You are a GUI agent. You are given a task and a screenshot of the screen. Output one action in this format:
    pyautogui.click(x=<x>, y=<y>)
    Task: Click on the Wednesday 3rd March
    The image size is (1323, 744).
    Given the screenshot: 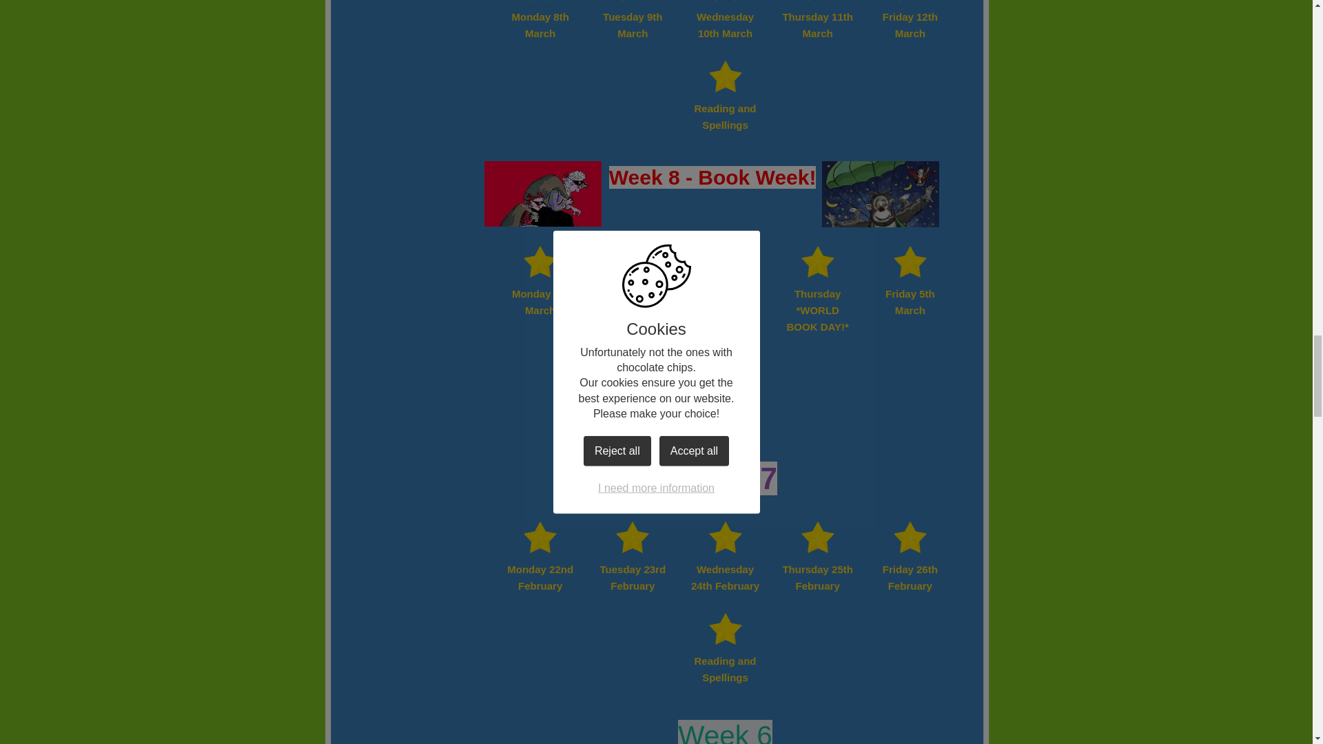 What is the action you would take?
    pyautogui.click(x=725, y=280)
    